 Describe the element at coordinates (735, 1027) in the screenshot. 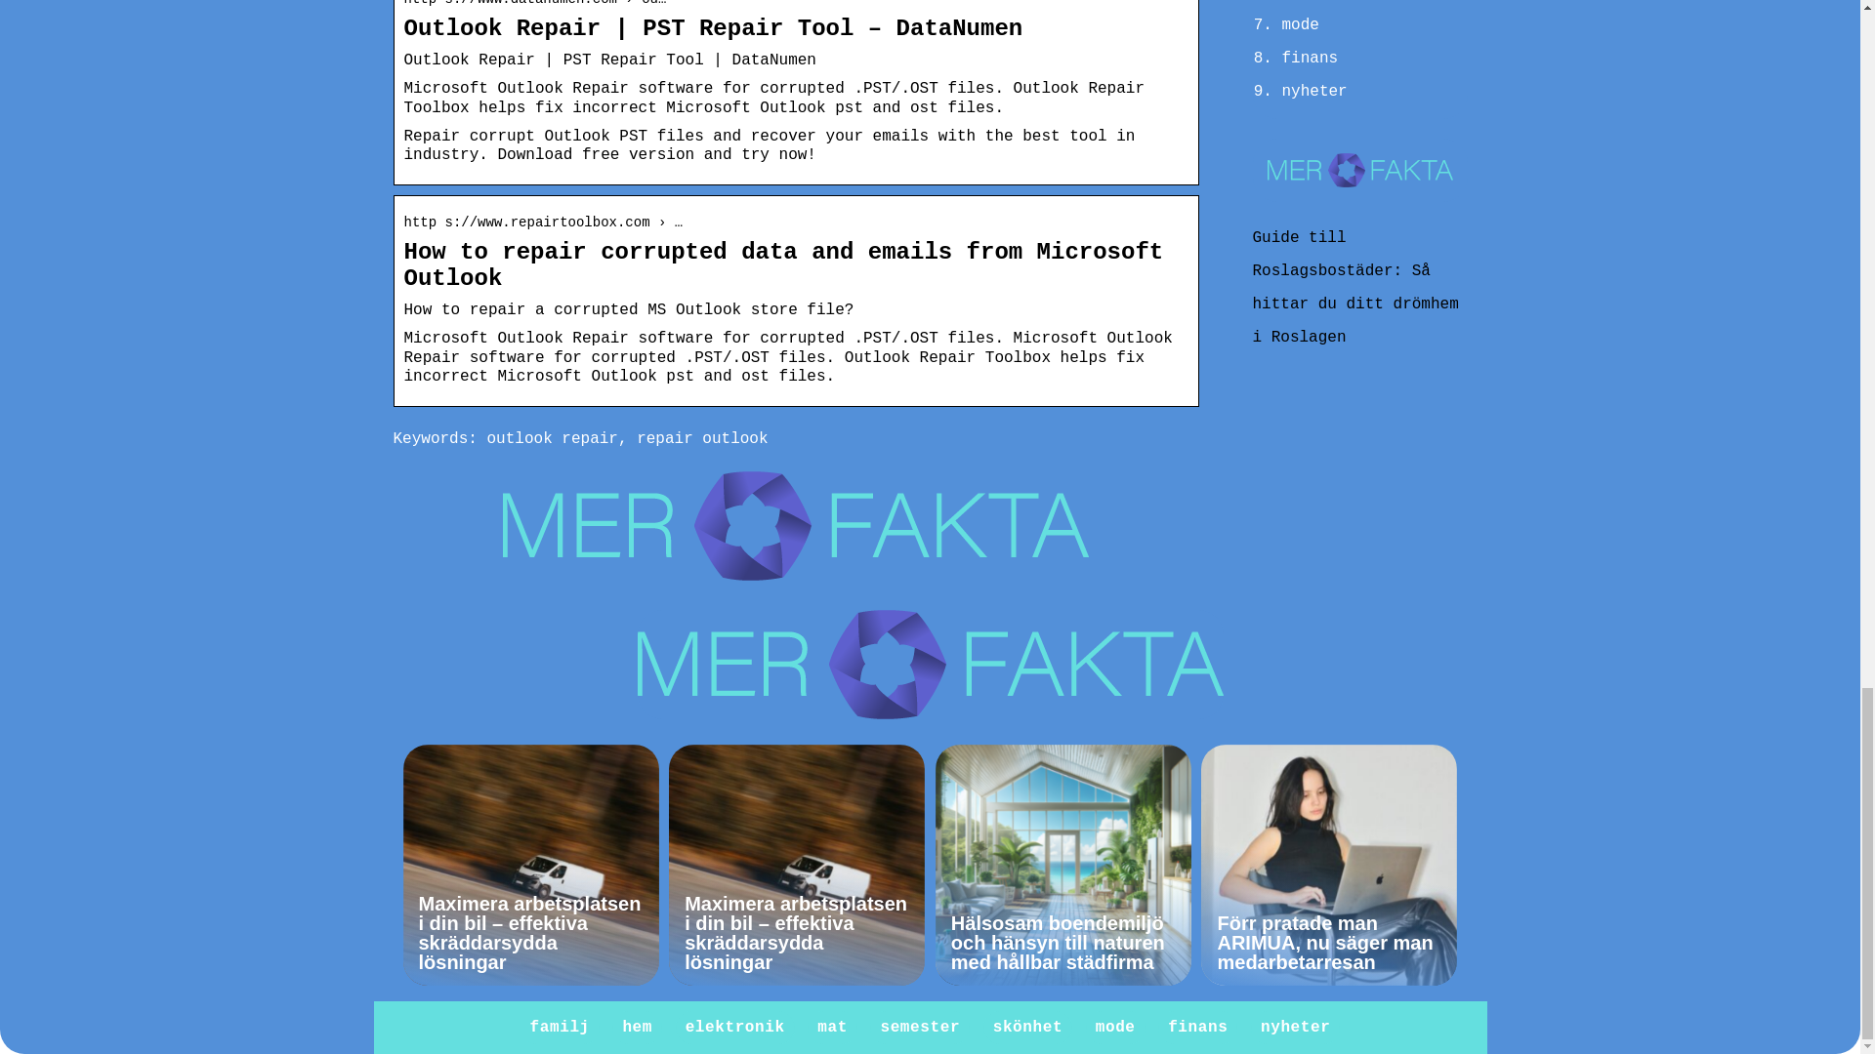

I see `elektronik` at that location.